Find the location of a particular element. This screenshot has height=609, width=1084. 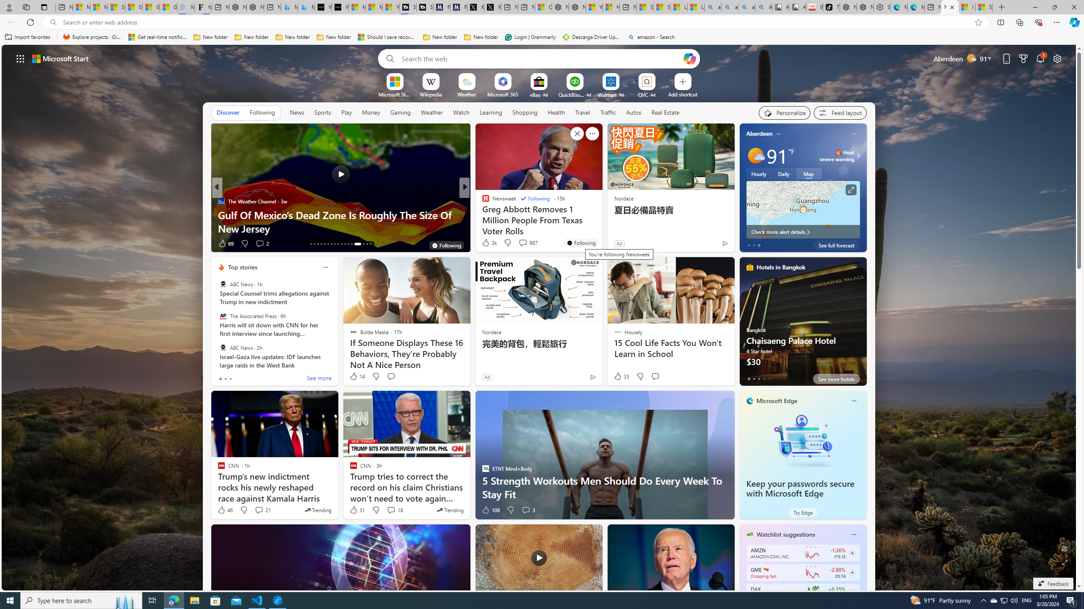

Page settings is located at coordinates (1057, 58).